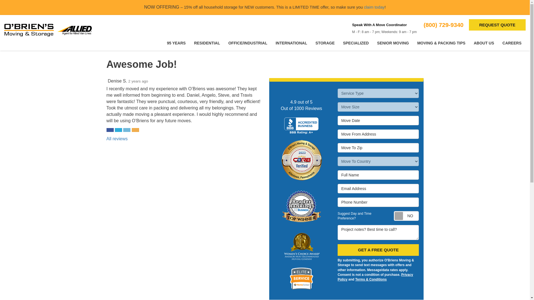  Describe the element at coordinates (113, 81) in the screenshot. I see `5 Stars` at that location.